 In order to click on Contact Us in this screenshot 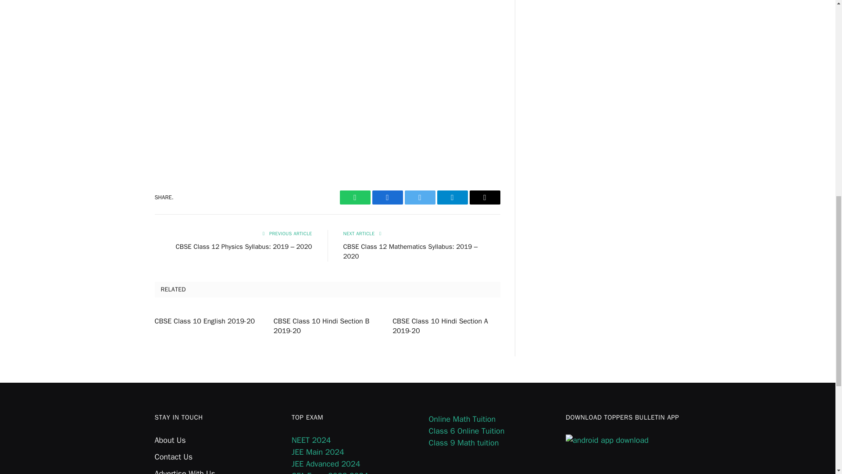, I will do `click(173, 456)`.